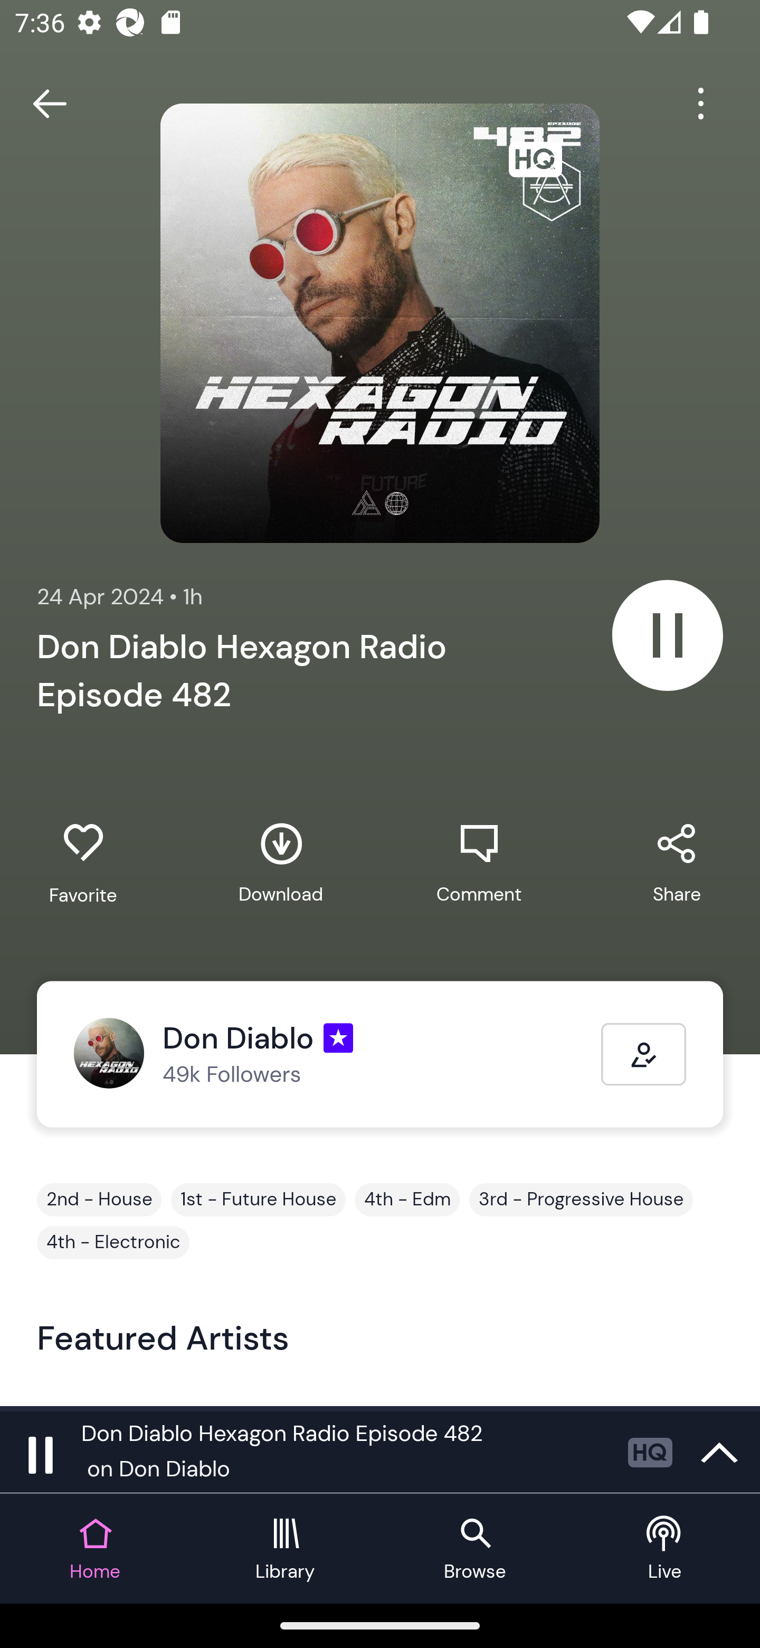 The height and width of the screenshot is (1648, 760). What do you see at coordinates (581, 1200) in the screenshot?
I see `3rd - Progressive House` at bounding box center [581, 1200].